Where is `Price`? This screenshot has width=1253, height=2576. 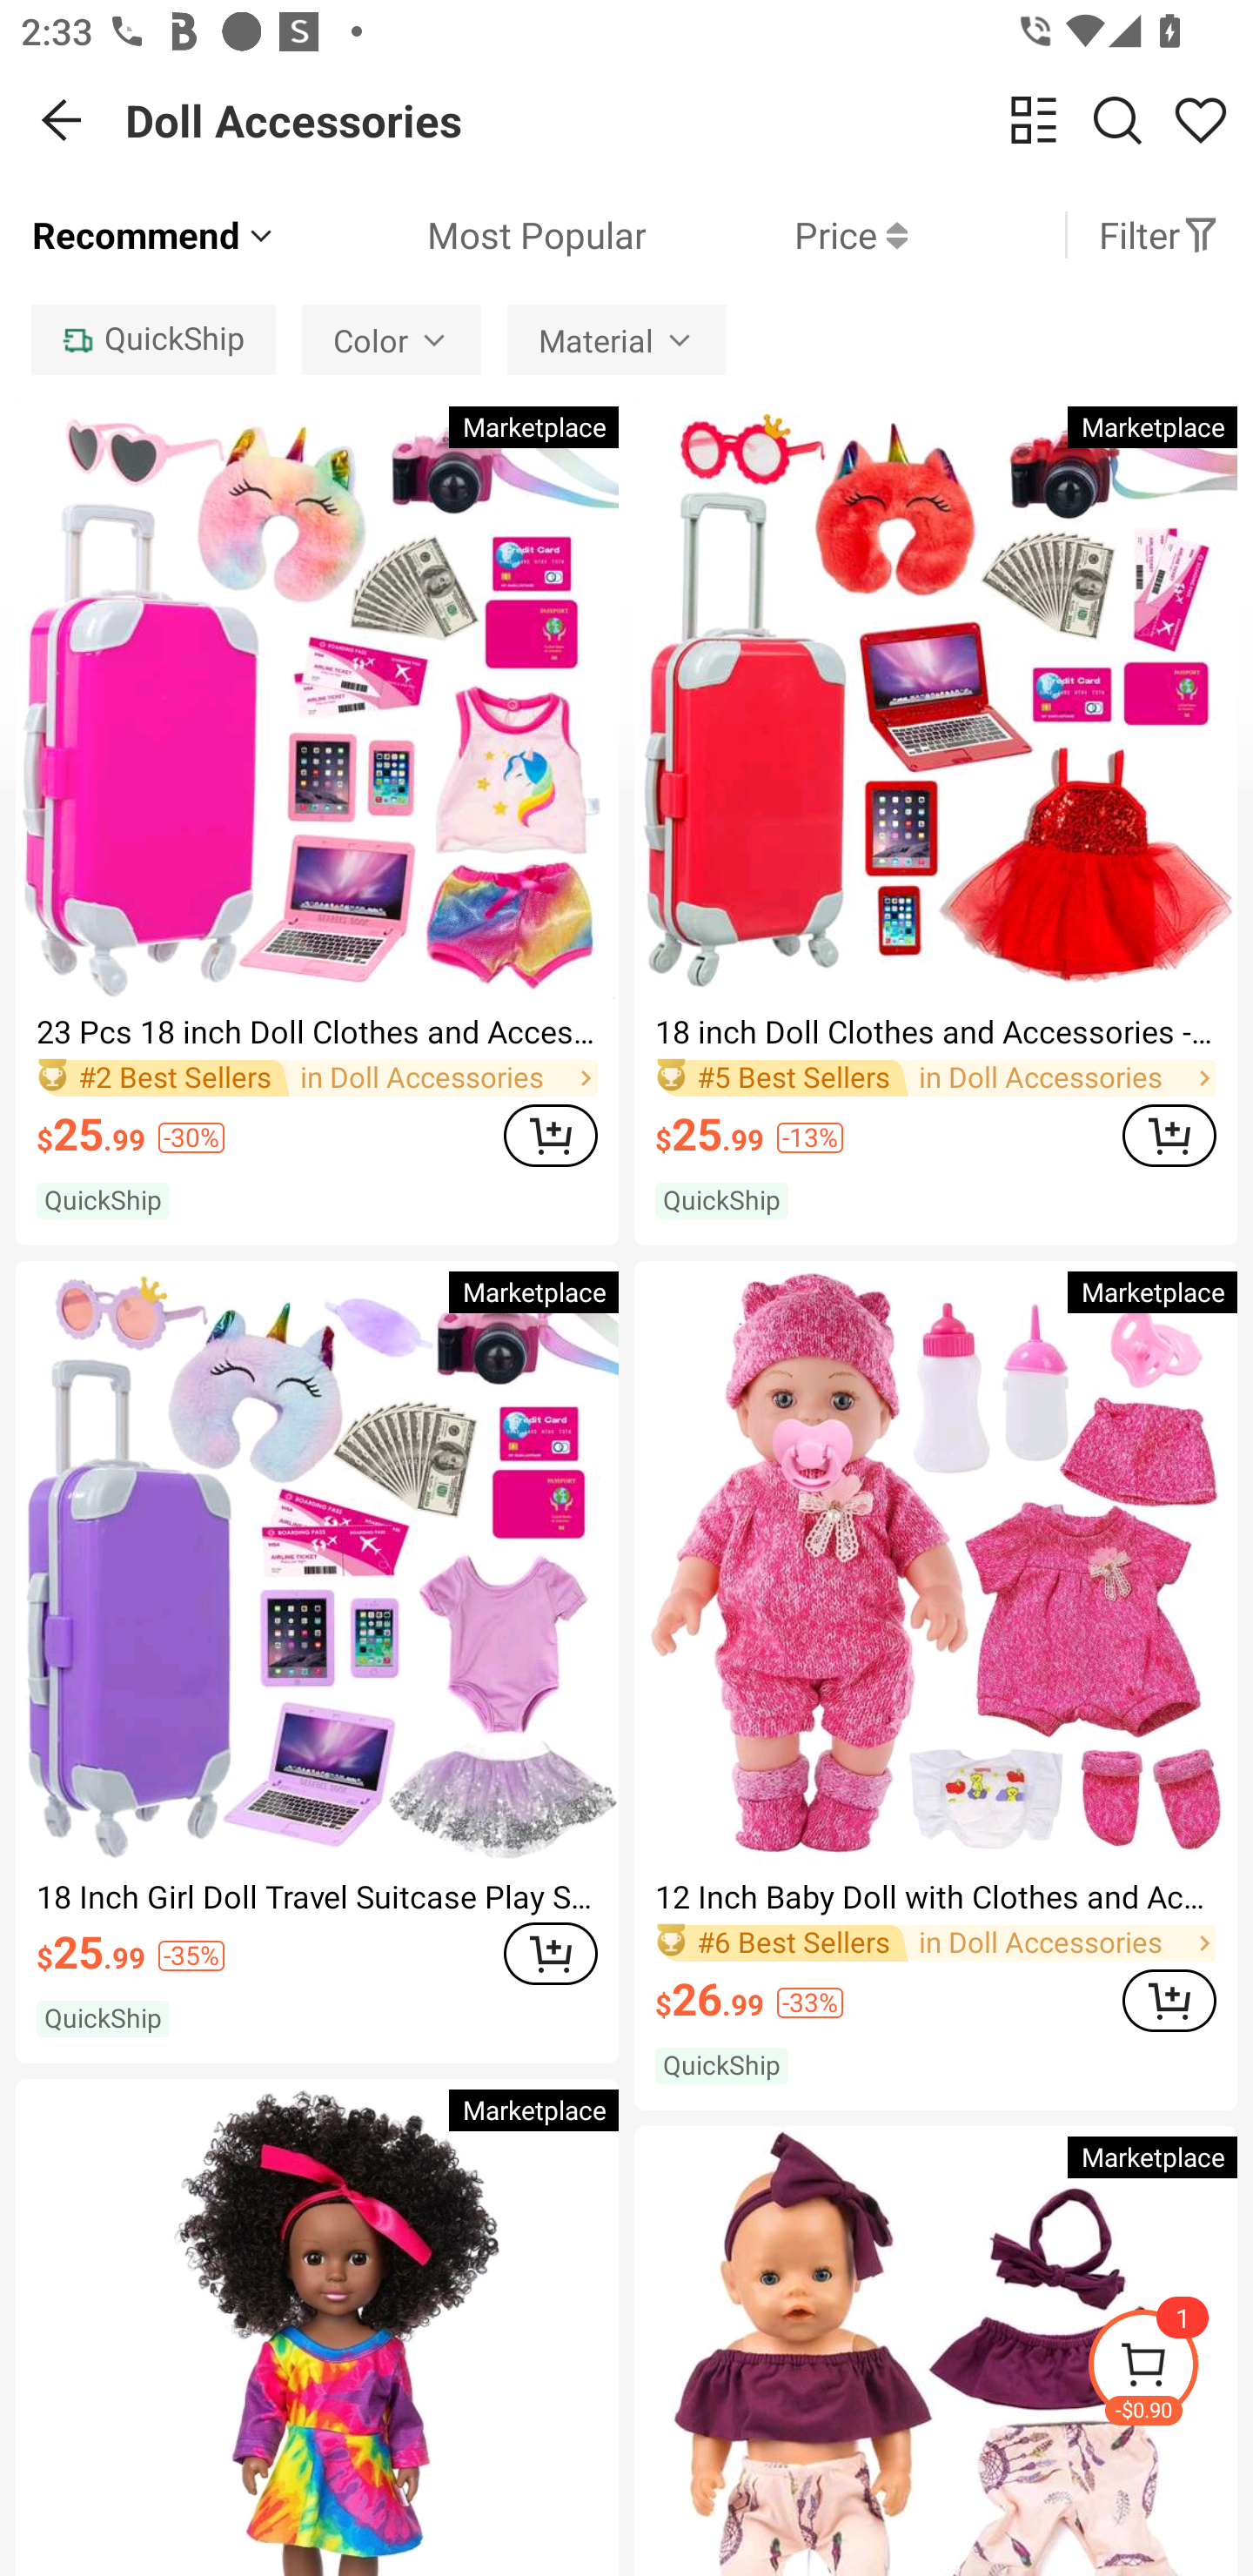
Price is located at coordinates (776, 235).